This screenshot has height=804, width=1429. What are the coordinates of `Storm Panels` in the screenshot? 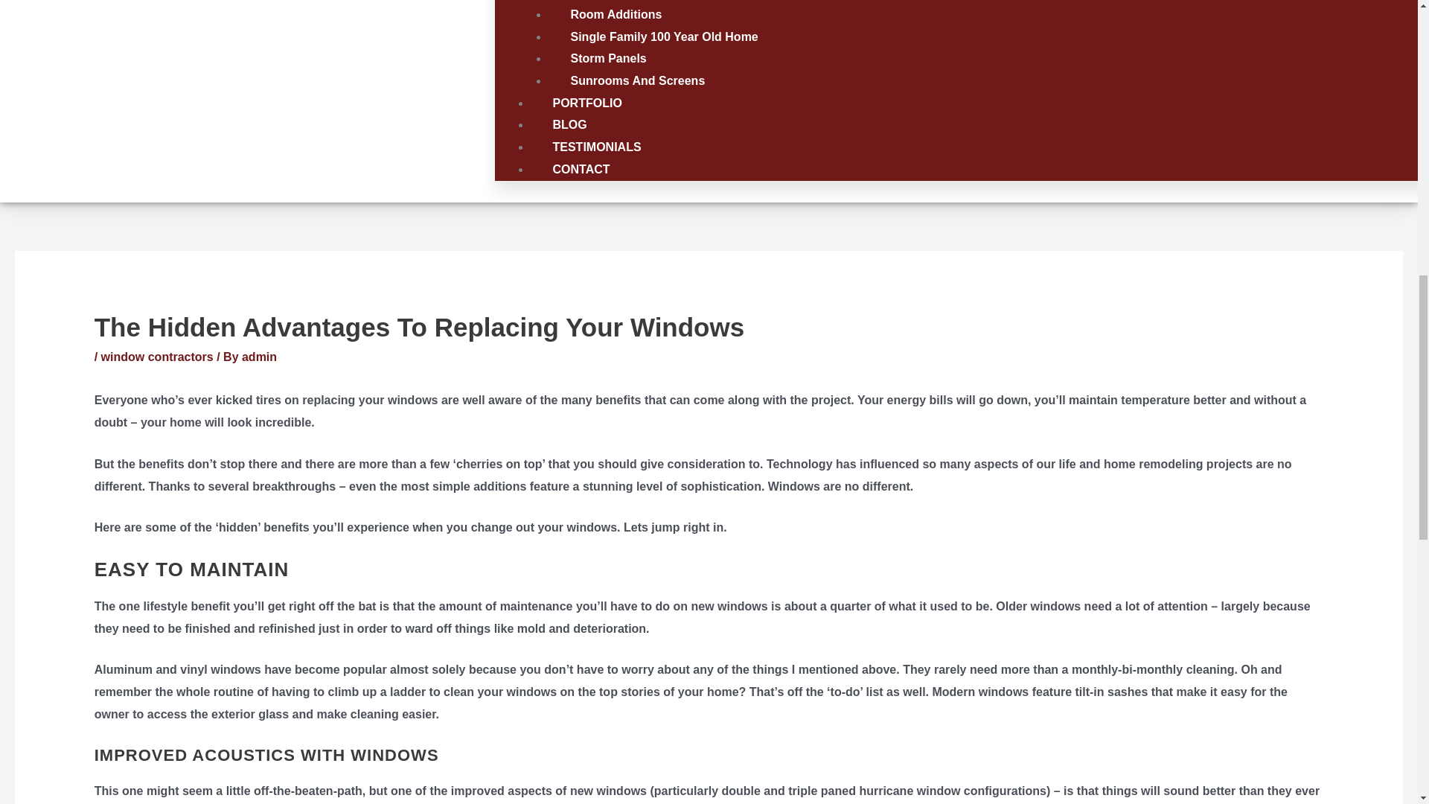 It's located at (607, 58).